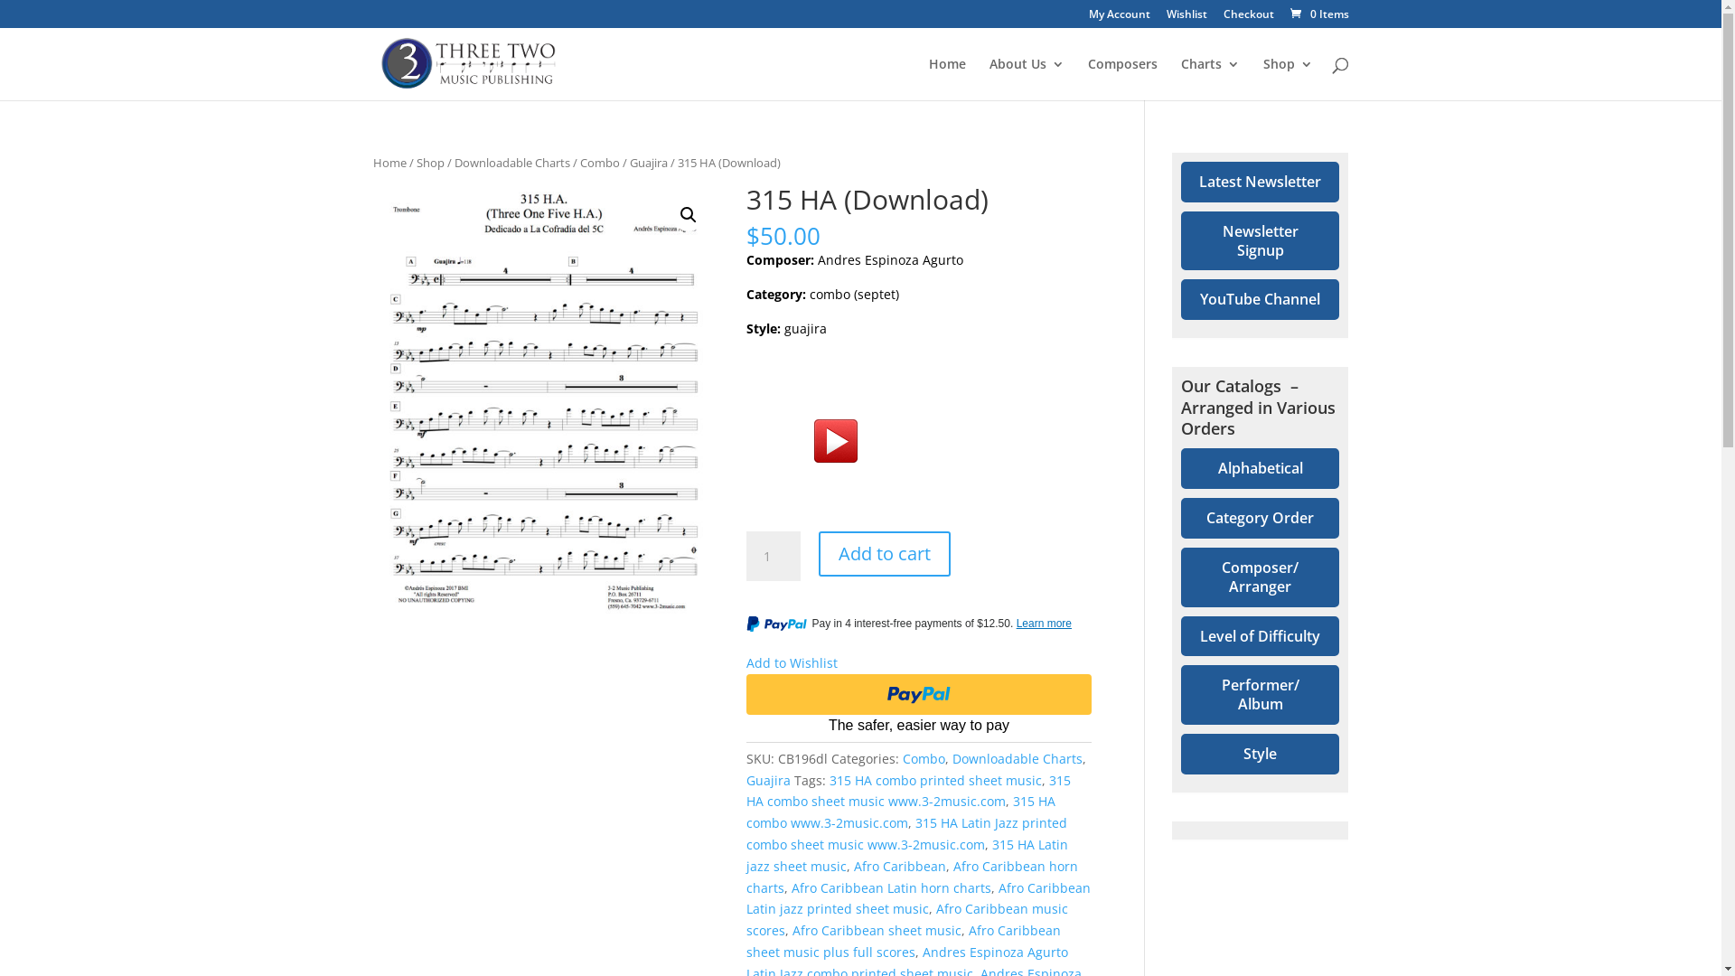  What do you see at coordinates (792, 663) in the screenshot?
I see `Add to Wishlist` at bounding box center [792, 663].